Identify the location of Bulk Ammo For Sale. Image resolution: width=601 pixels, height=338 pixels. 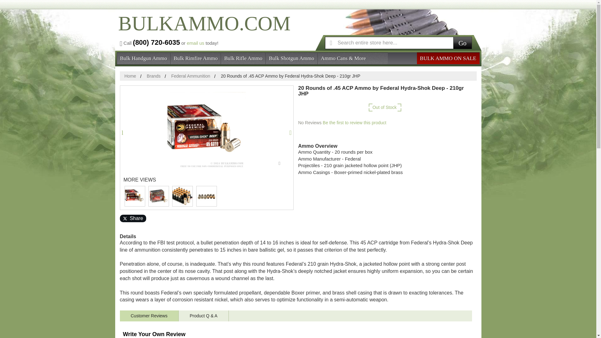
(203, 29).